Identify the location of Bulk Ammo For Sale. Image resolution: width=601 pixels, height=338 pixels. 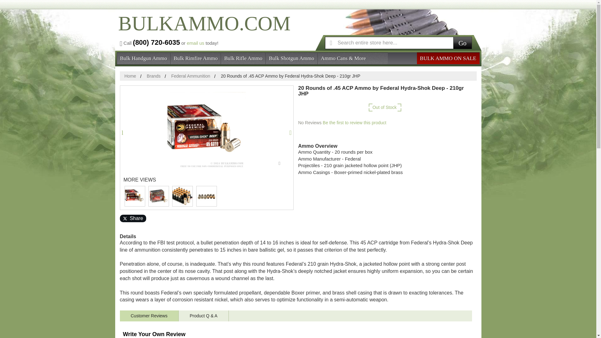
(203, 29).